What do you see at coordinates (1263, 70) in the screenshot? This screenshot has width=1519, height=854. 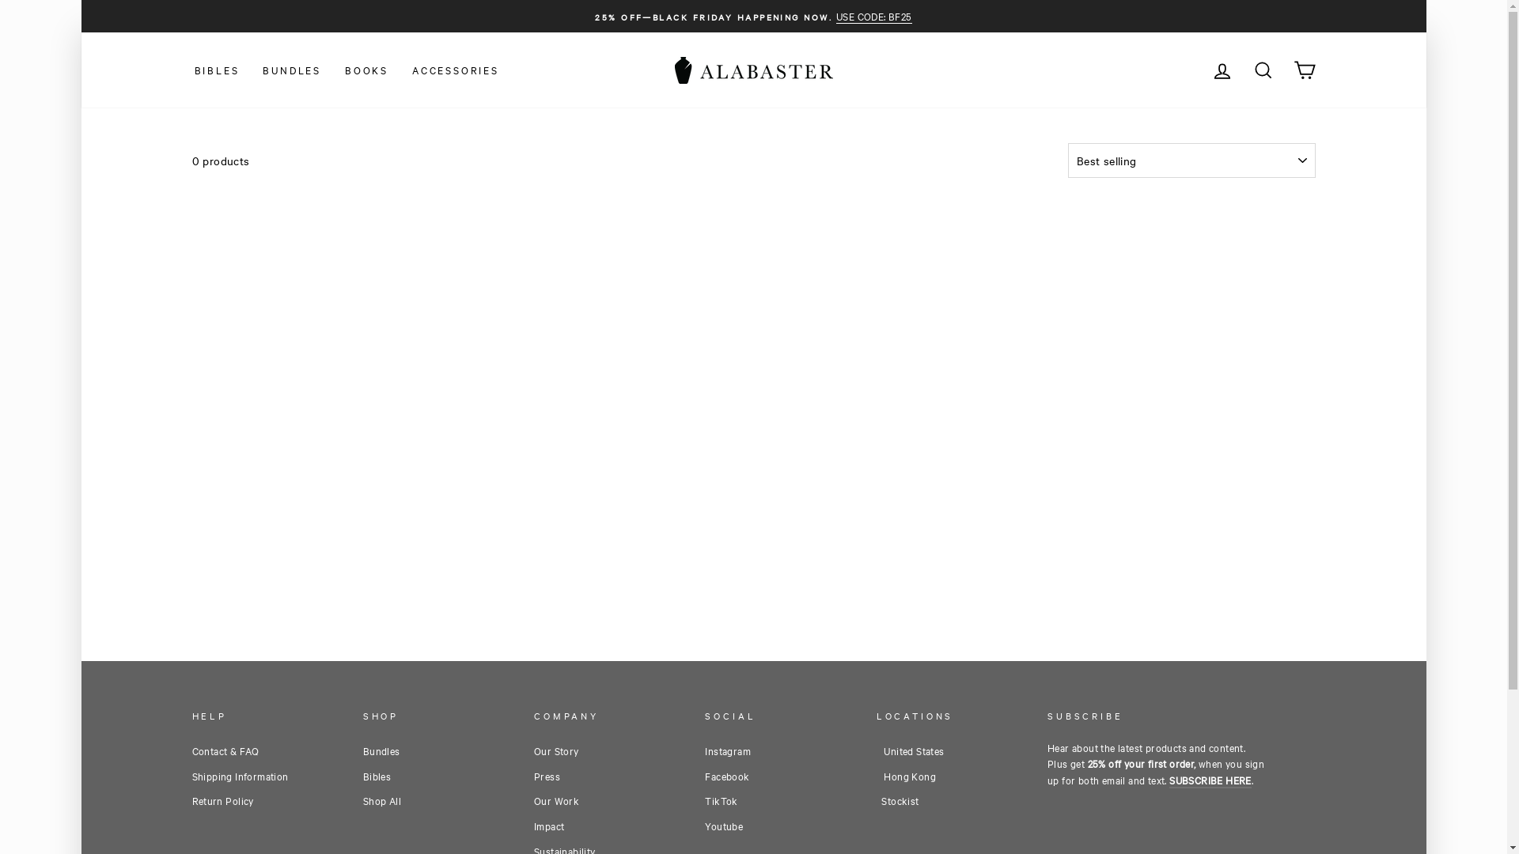 I see `SEARCH` at bounding box center [1263, 70].